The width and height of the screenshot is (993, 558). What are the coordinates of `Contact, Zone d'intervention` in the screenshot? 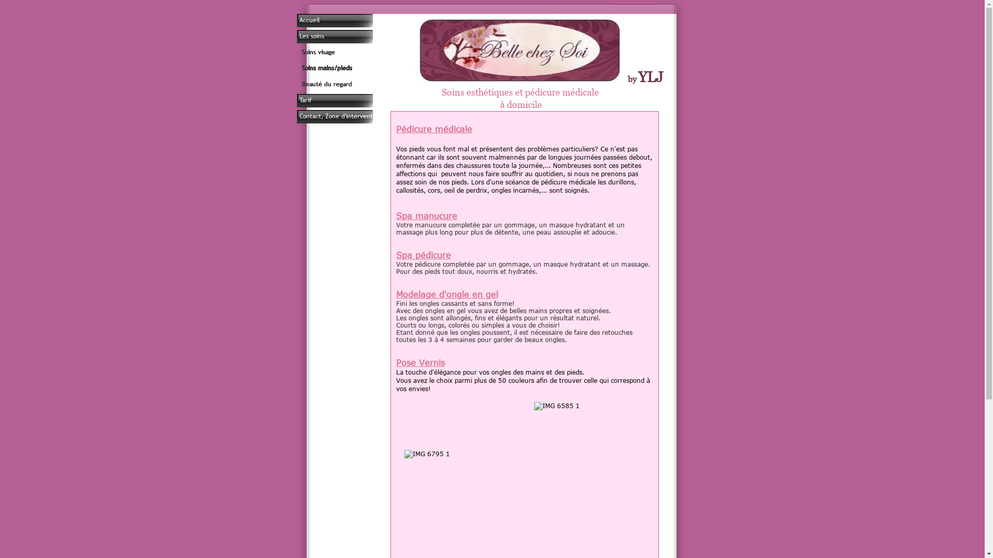 It's located at (348, 118).